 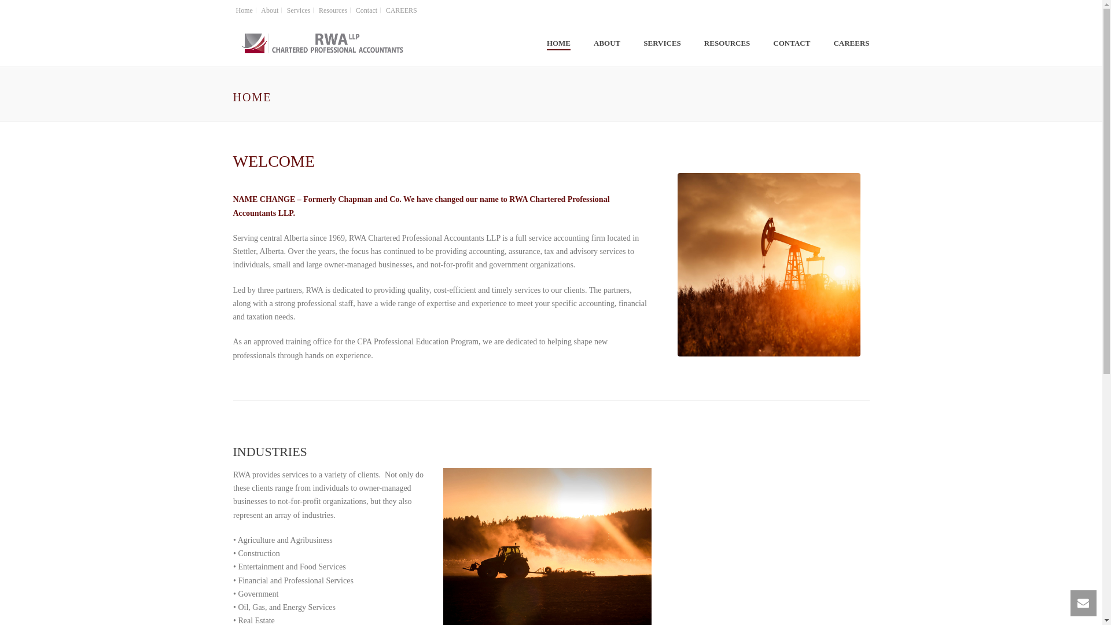 I want to click on Contact, so click(x=367, y=10).